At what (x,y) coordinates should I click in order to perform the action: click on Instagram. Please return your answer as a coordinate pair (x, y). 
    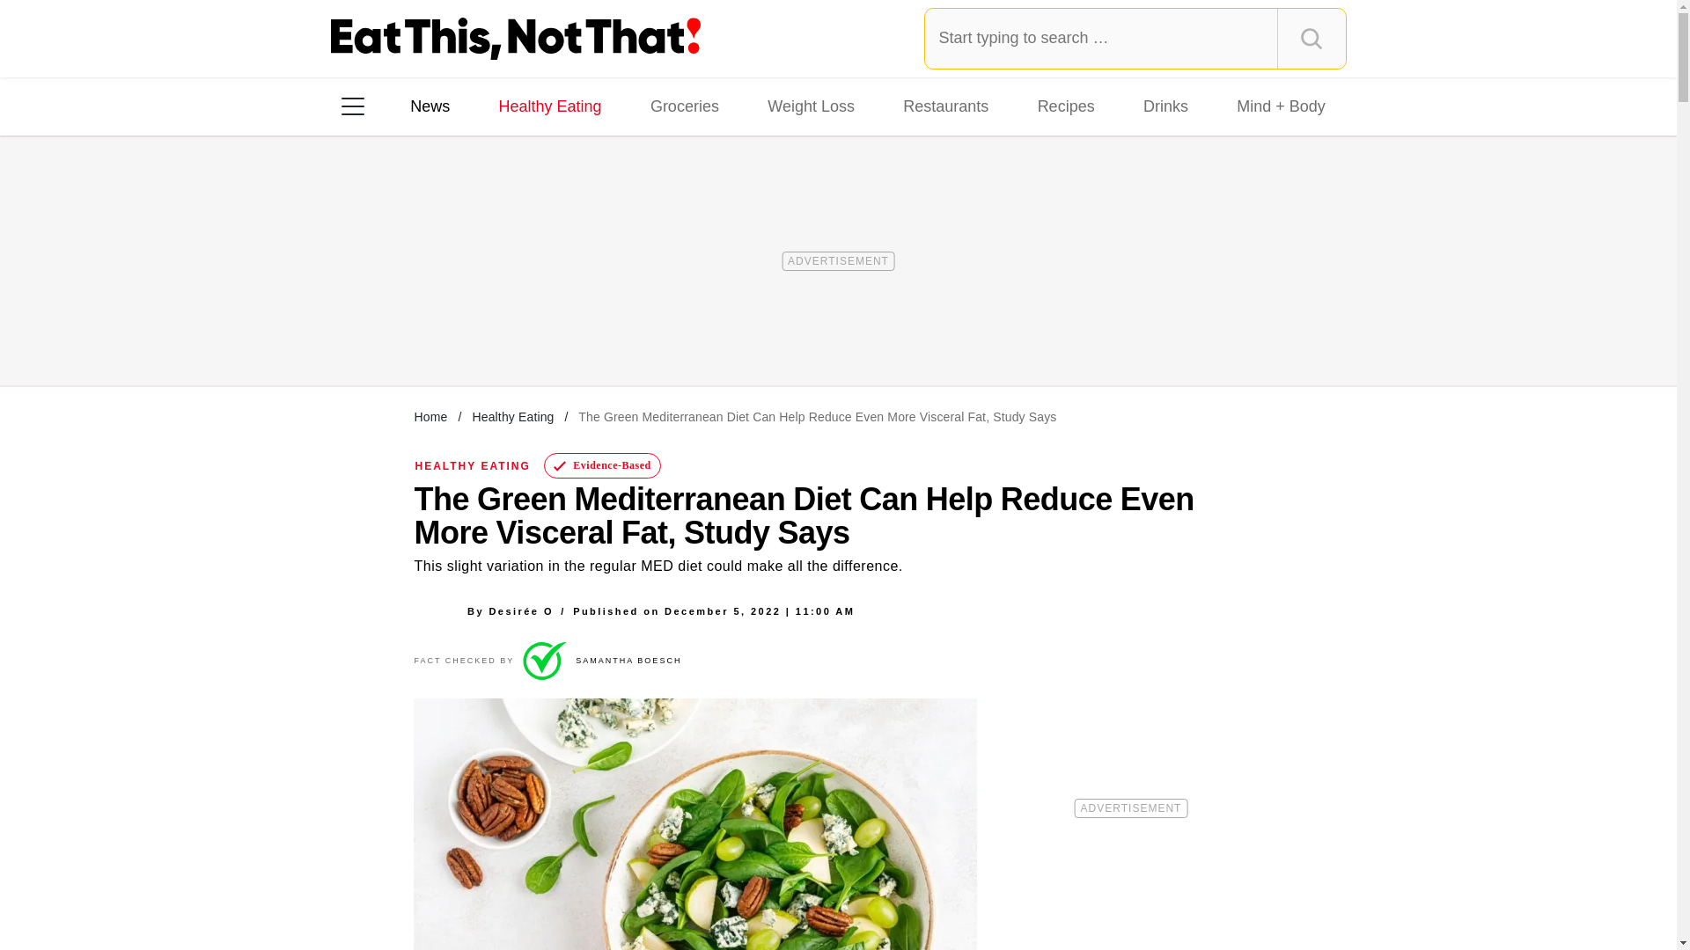
    Looking at the image, I should click on (415, 333).